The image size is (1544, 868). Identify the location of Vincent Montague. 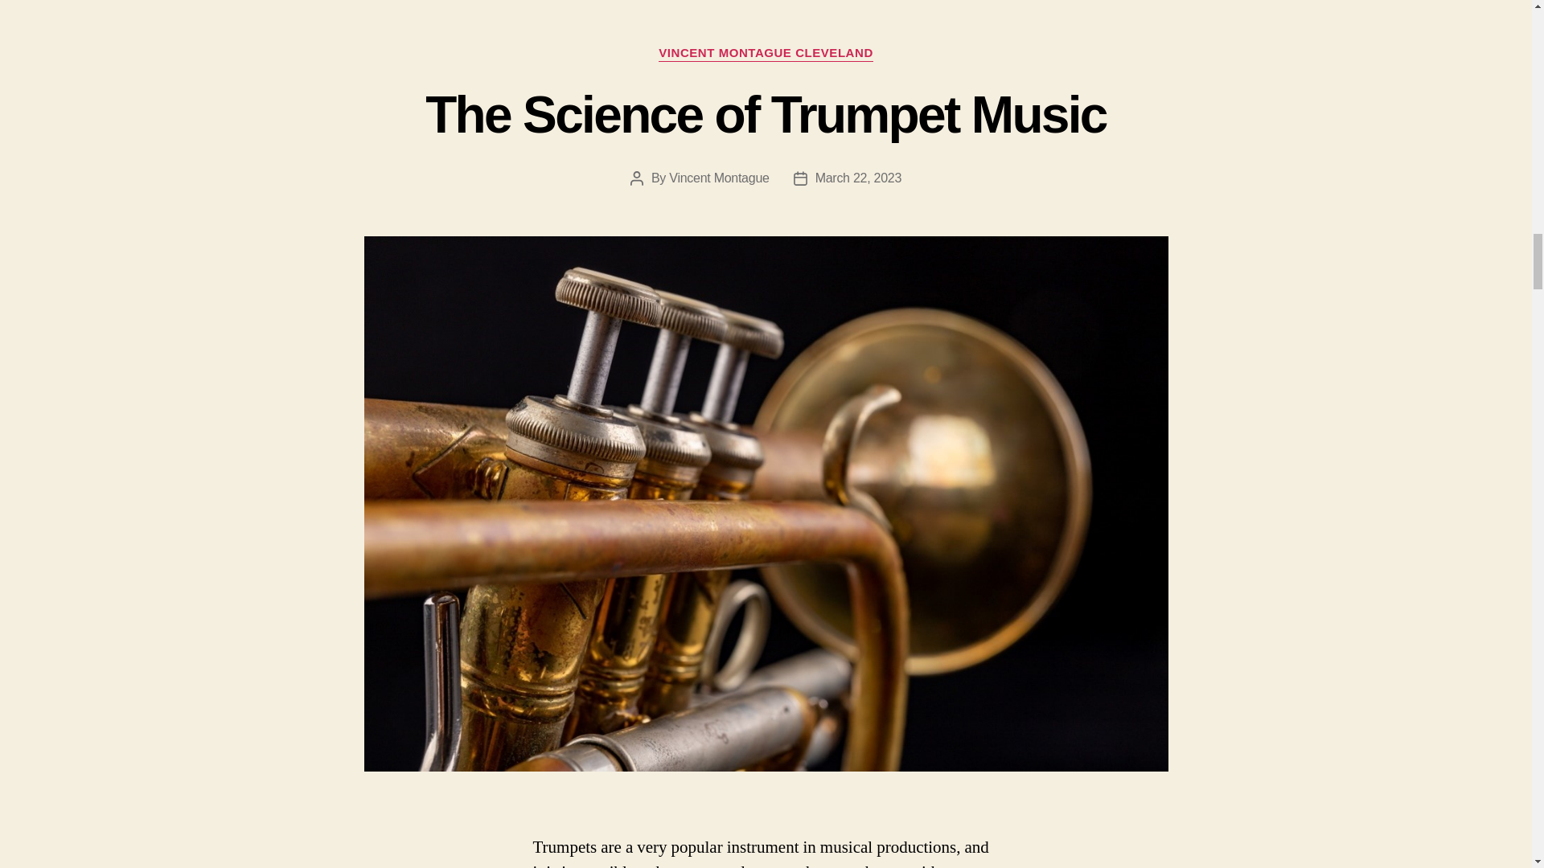
(719, 178).